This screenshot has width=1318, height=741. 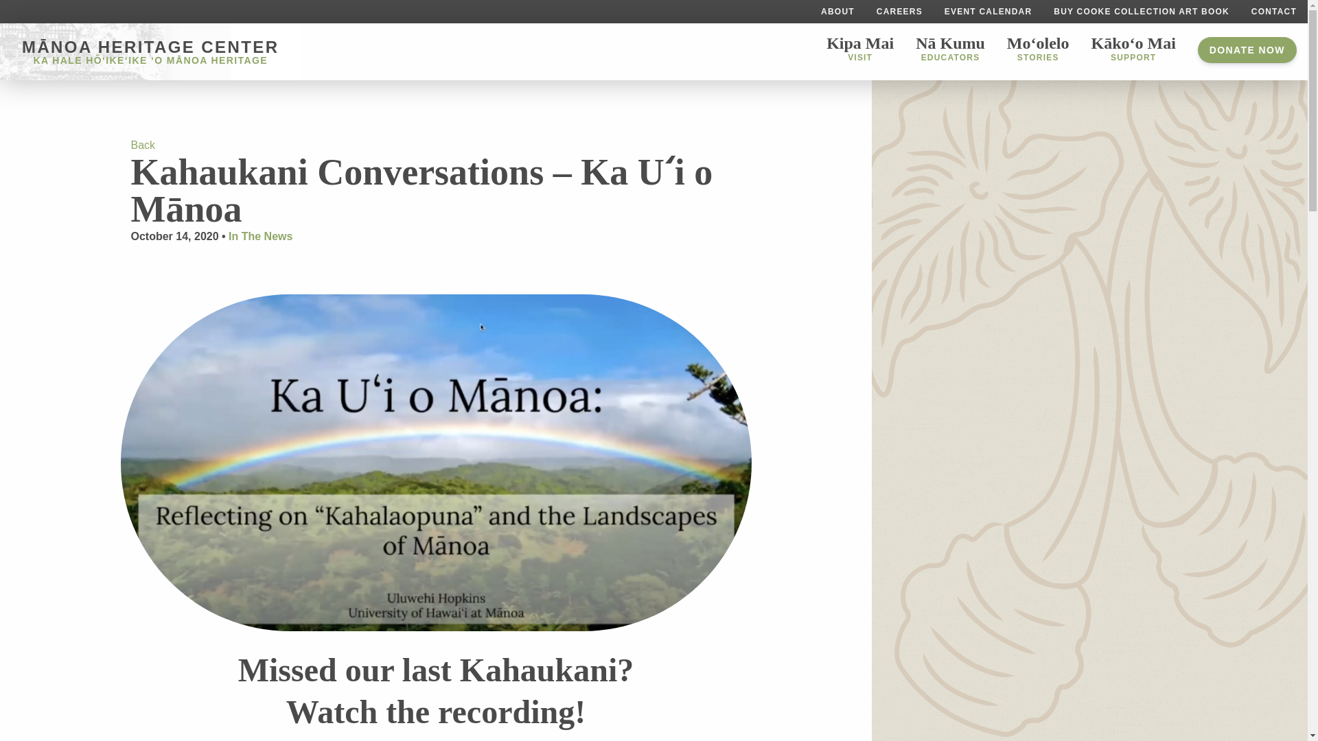 What do you see at coordinates (987, 11) in the screenshot?
I see `EVENT CALENDAR` at bounding box center [987, 11].